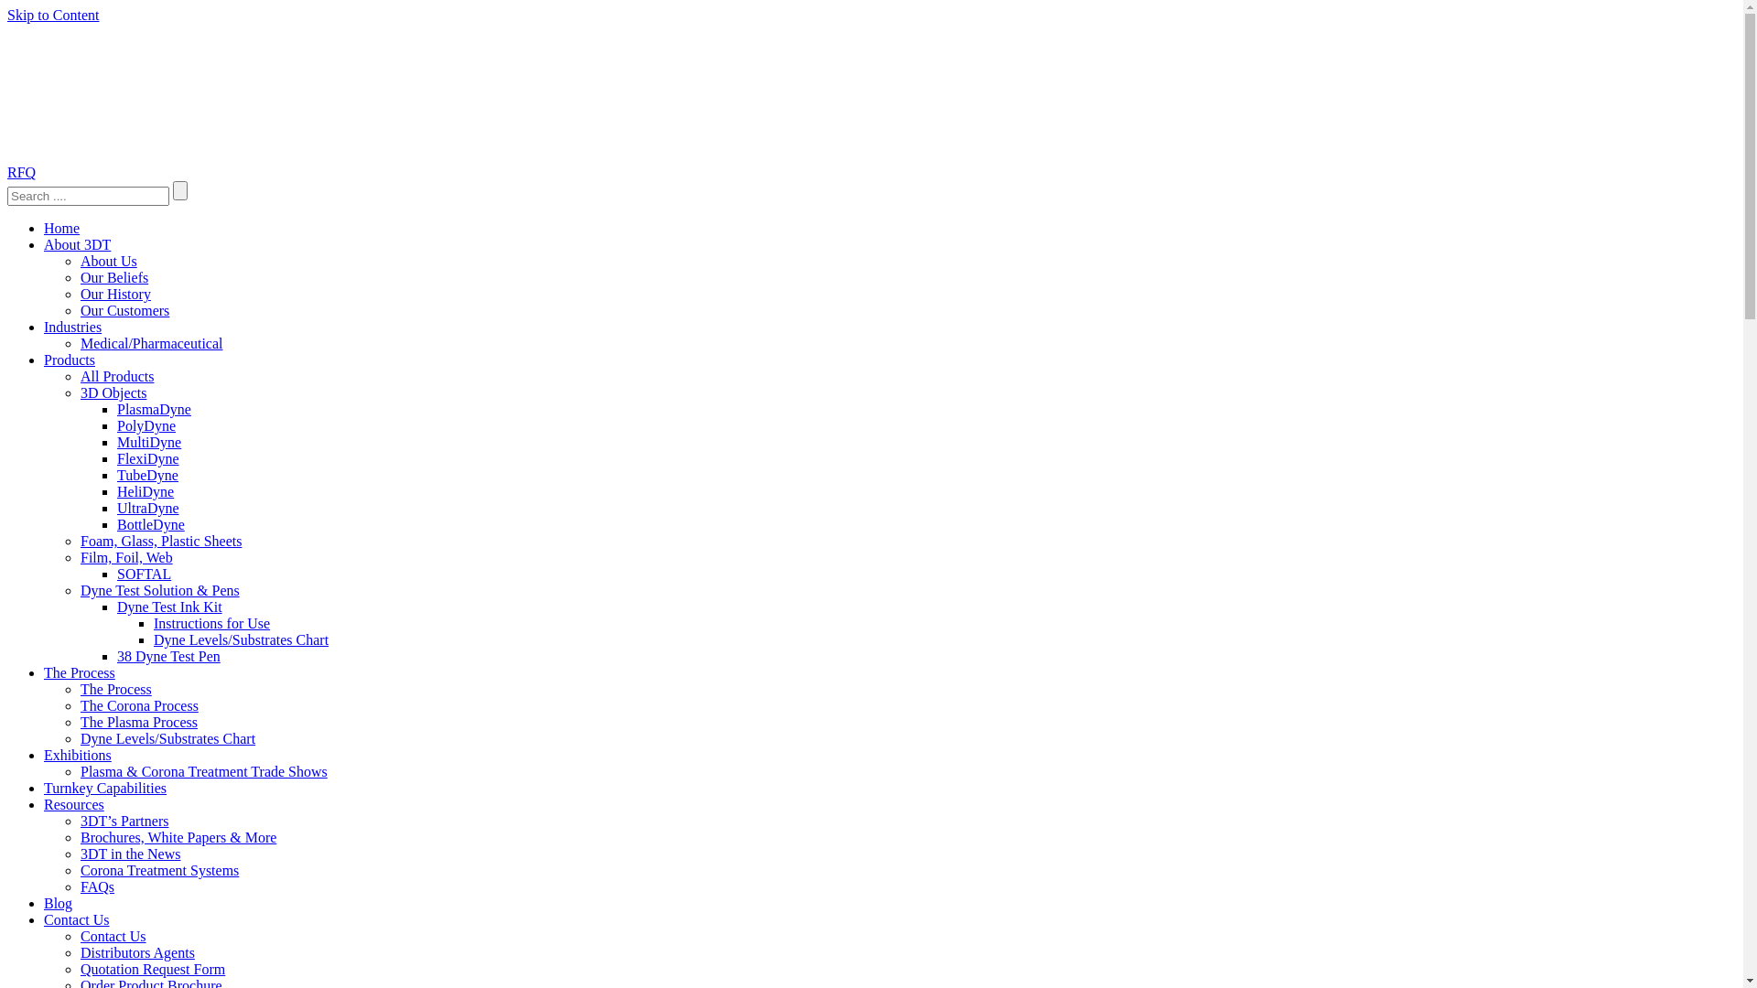  What do you see at coordinates (97, 887) in the screenshot?
I see `FAQs` at bounding box center [97, 887].